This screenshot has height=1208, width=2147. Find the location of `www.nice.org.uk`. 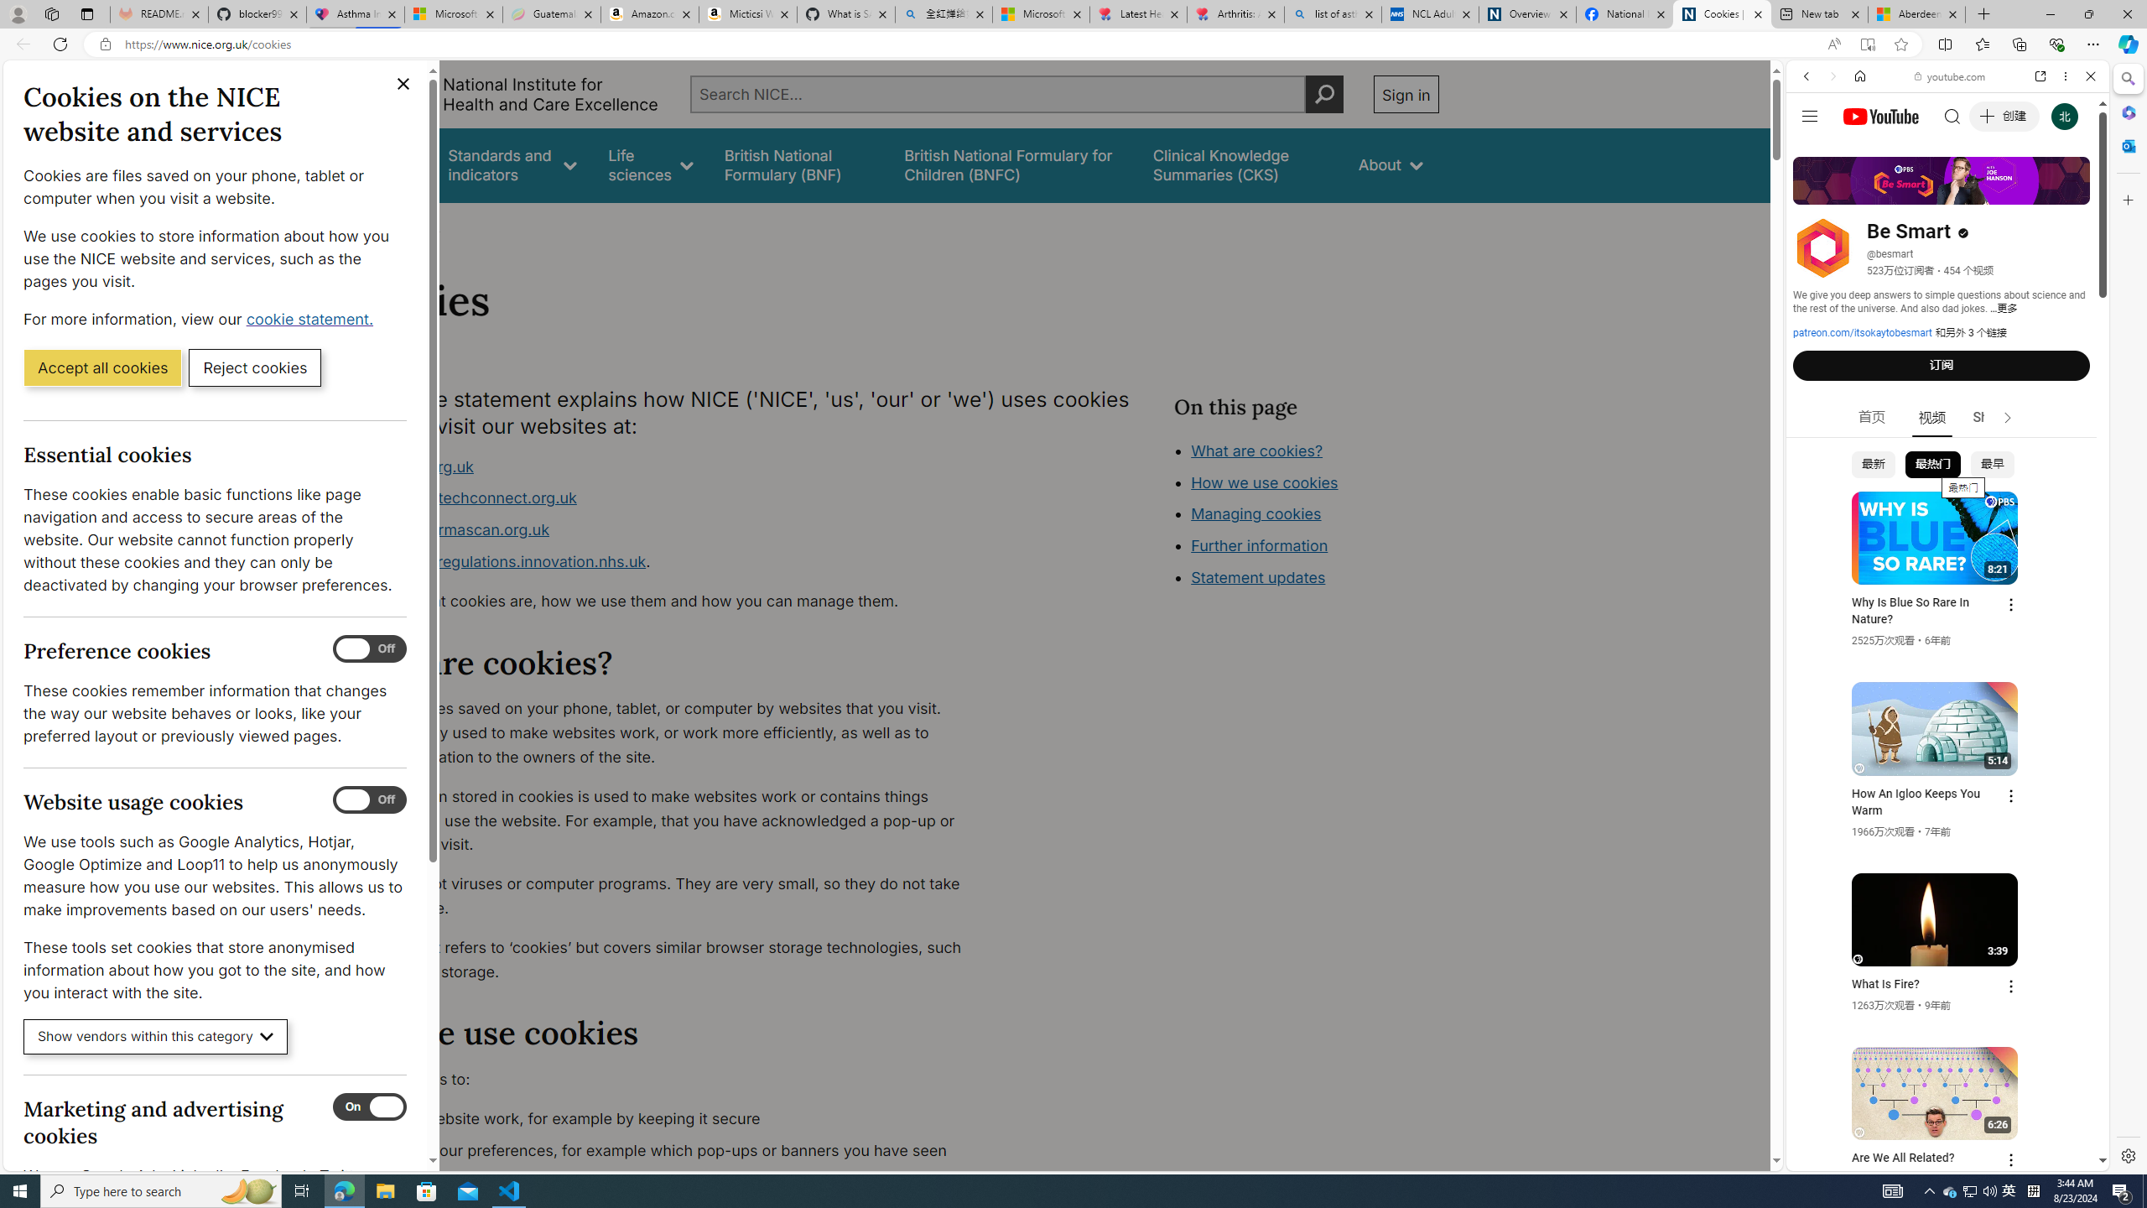

www.nice.org.uk is located at coordinates (413, 466).